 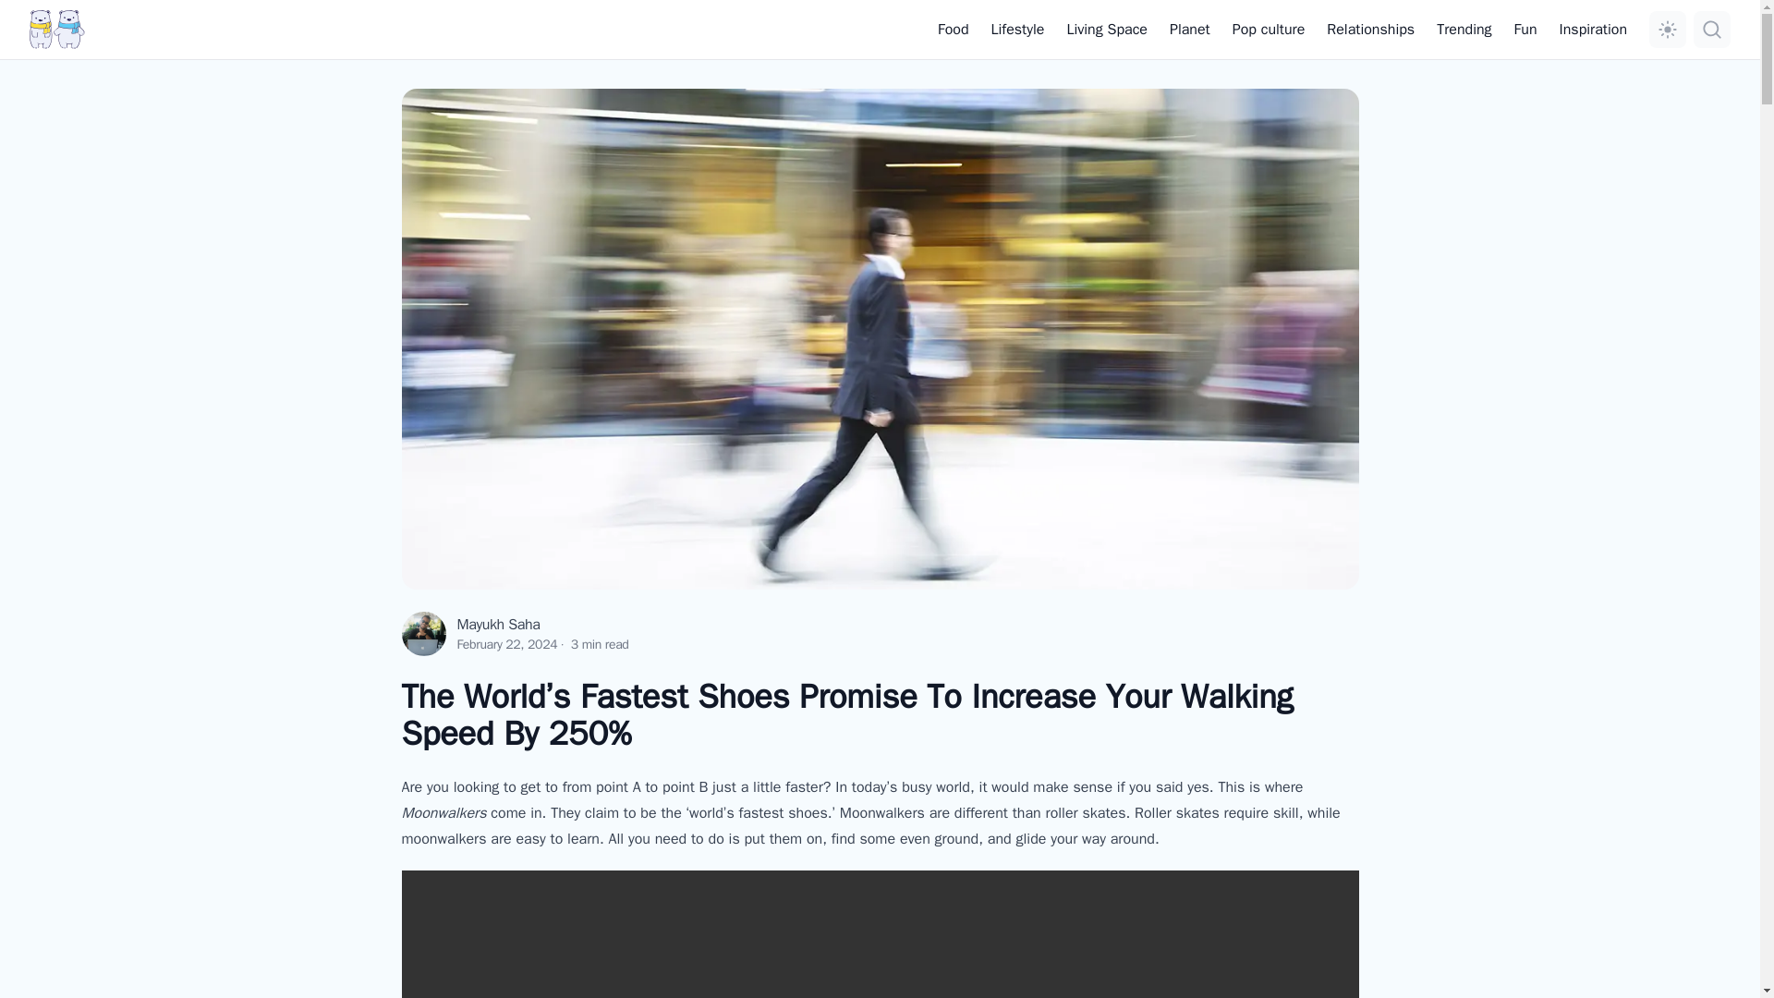 I want to click on Trending, so click(x=1464, y=30).